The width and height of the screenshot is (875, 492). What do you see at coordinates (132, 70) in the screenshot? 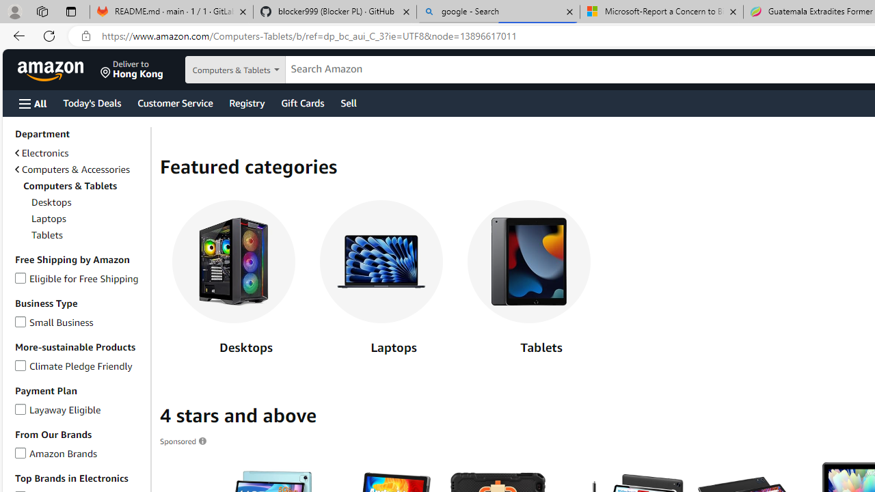
I see `Deliver to Hong Kong` at bounding box center [132, 70].